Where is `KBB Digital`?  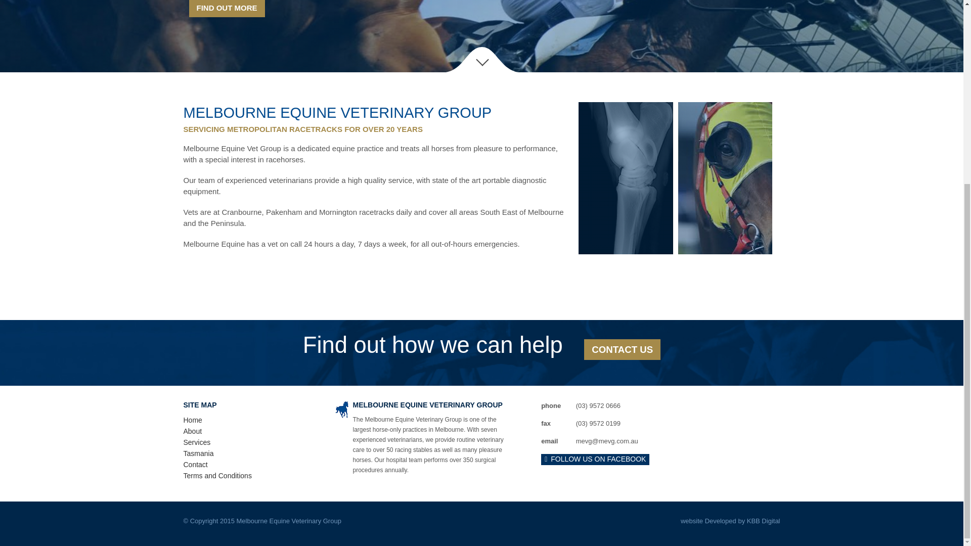 KBB Digital is located at coordinates (764, 521).